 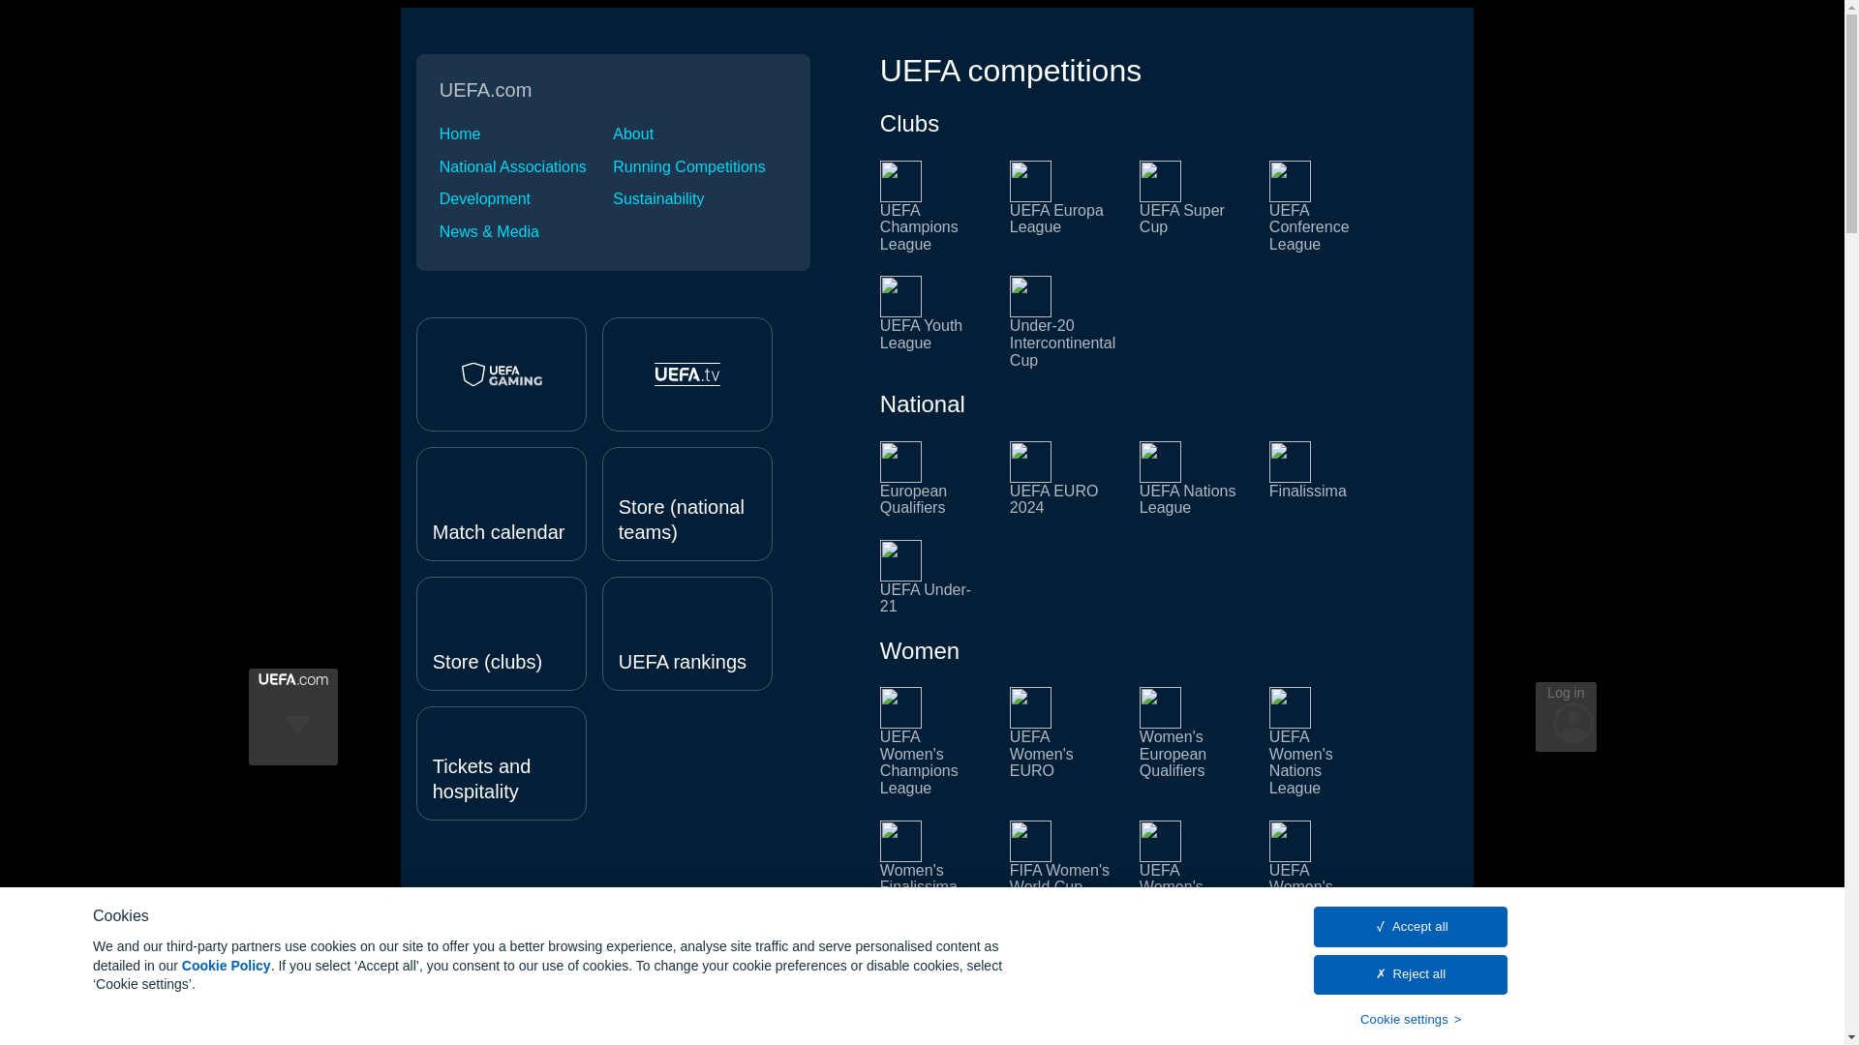 What do you see at coordinates (526, 198) in the screenshot?
I see `Development` at bounding box center [526, 198].